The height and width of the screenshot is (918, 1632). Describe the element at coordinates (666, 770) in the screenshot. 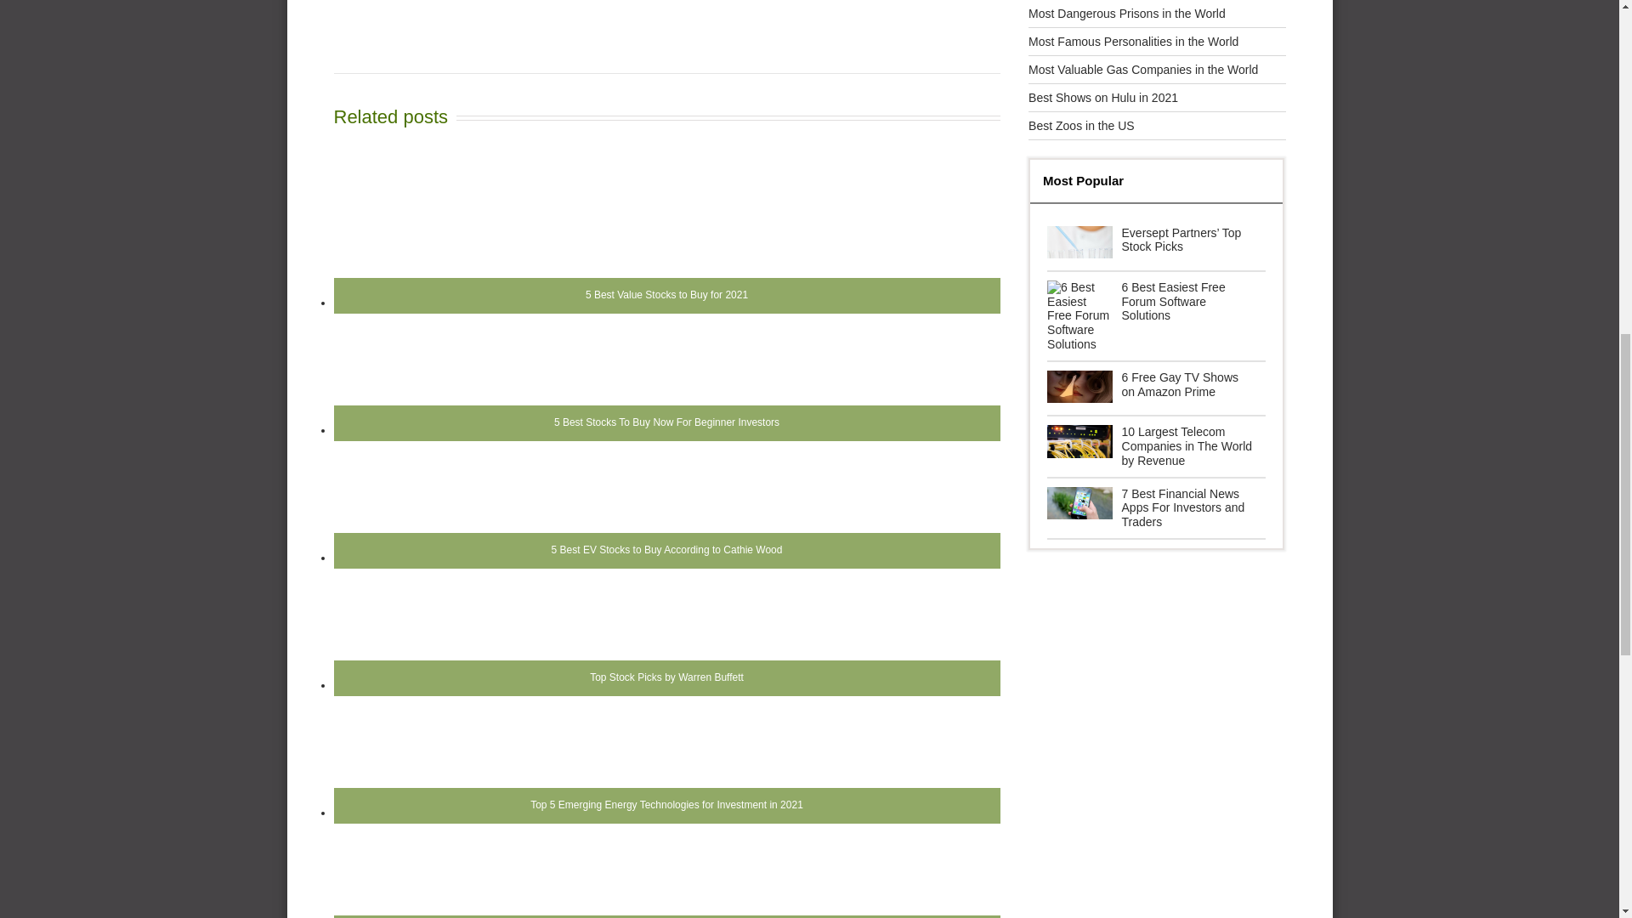

I see `Top 5 Emerging Energy Technologies for Investment in 2021` at that location.